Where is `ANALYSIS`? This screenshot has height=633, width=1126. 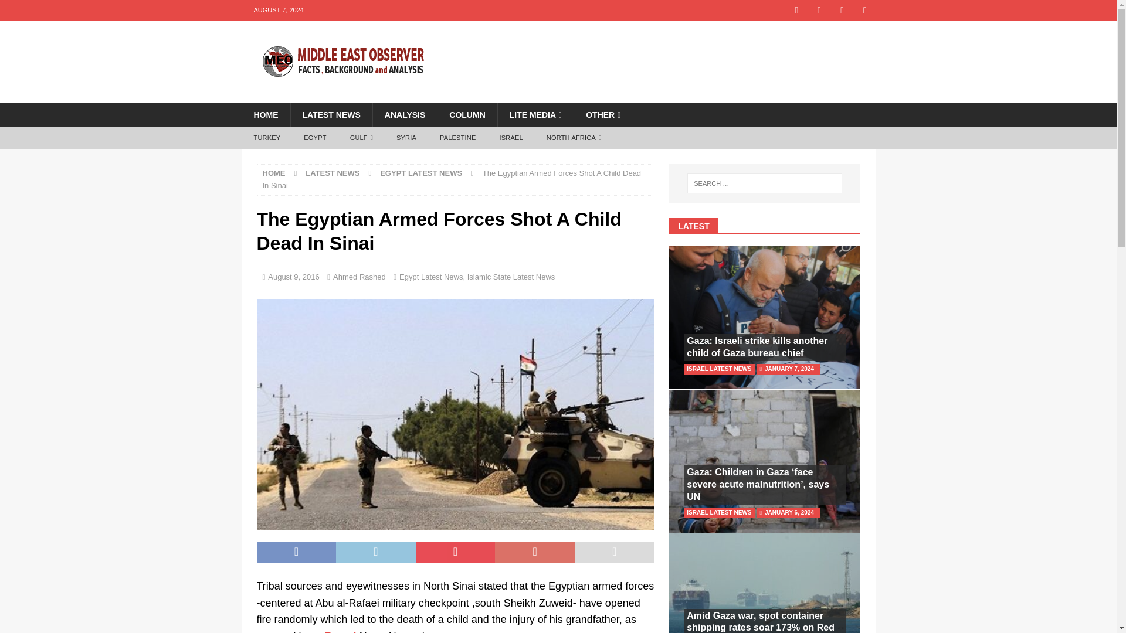
ANALYSIS is located at coordinates (405, 115).